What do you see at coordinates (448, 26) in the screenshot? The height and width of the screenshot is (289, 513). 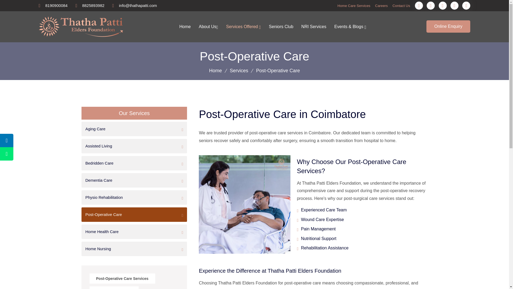 I see `Online Enquiry` at bounding box center [448, 26].